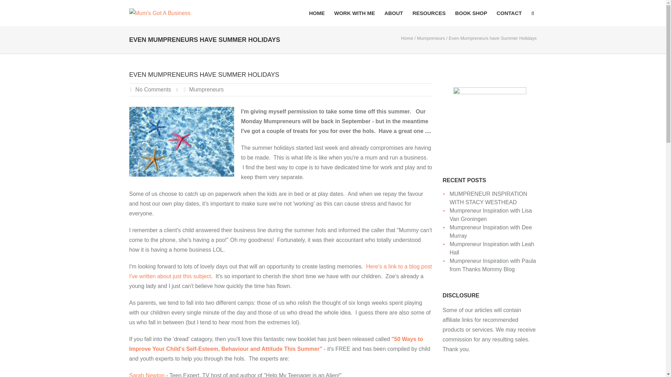  I want to click on CONTACT, so click(509, 13).